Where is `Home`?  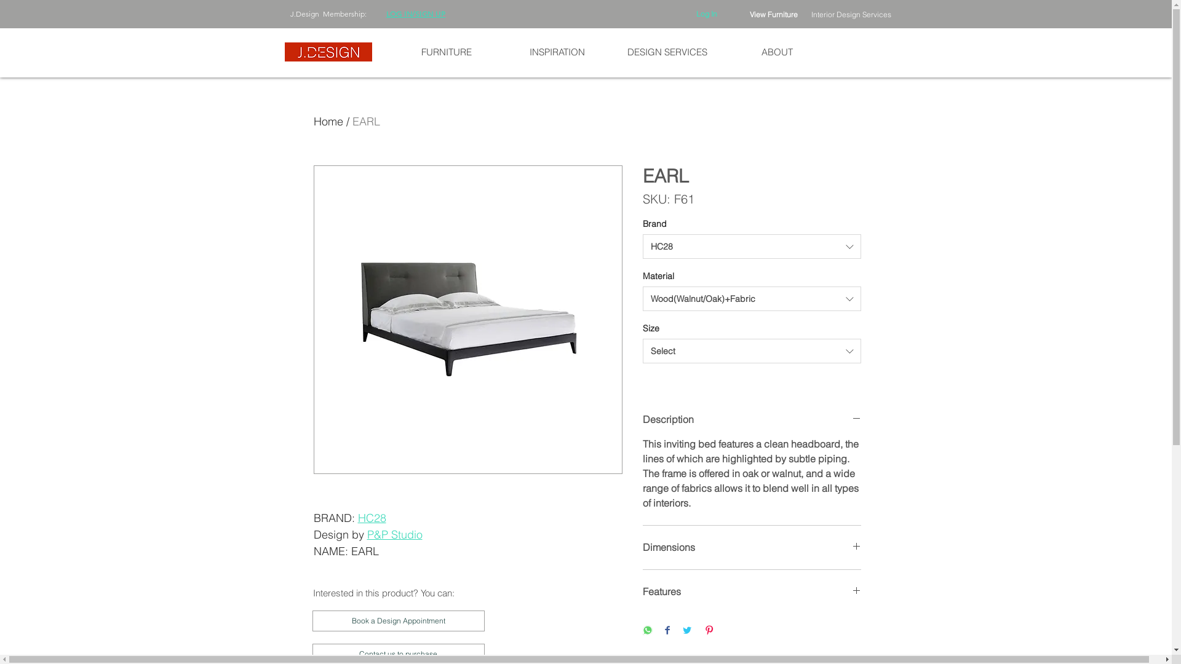
Home is located at coordinates (328, 122).